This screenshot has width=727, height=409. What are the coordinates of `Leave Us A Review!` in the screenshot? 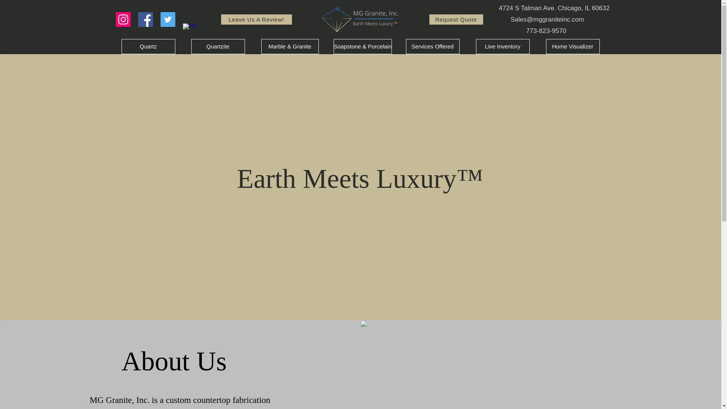 It's located at (256, 19).